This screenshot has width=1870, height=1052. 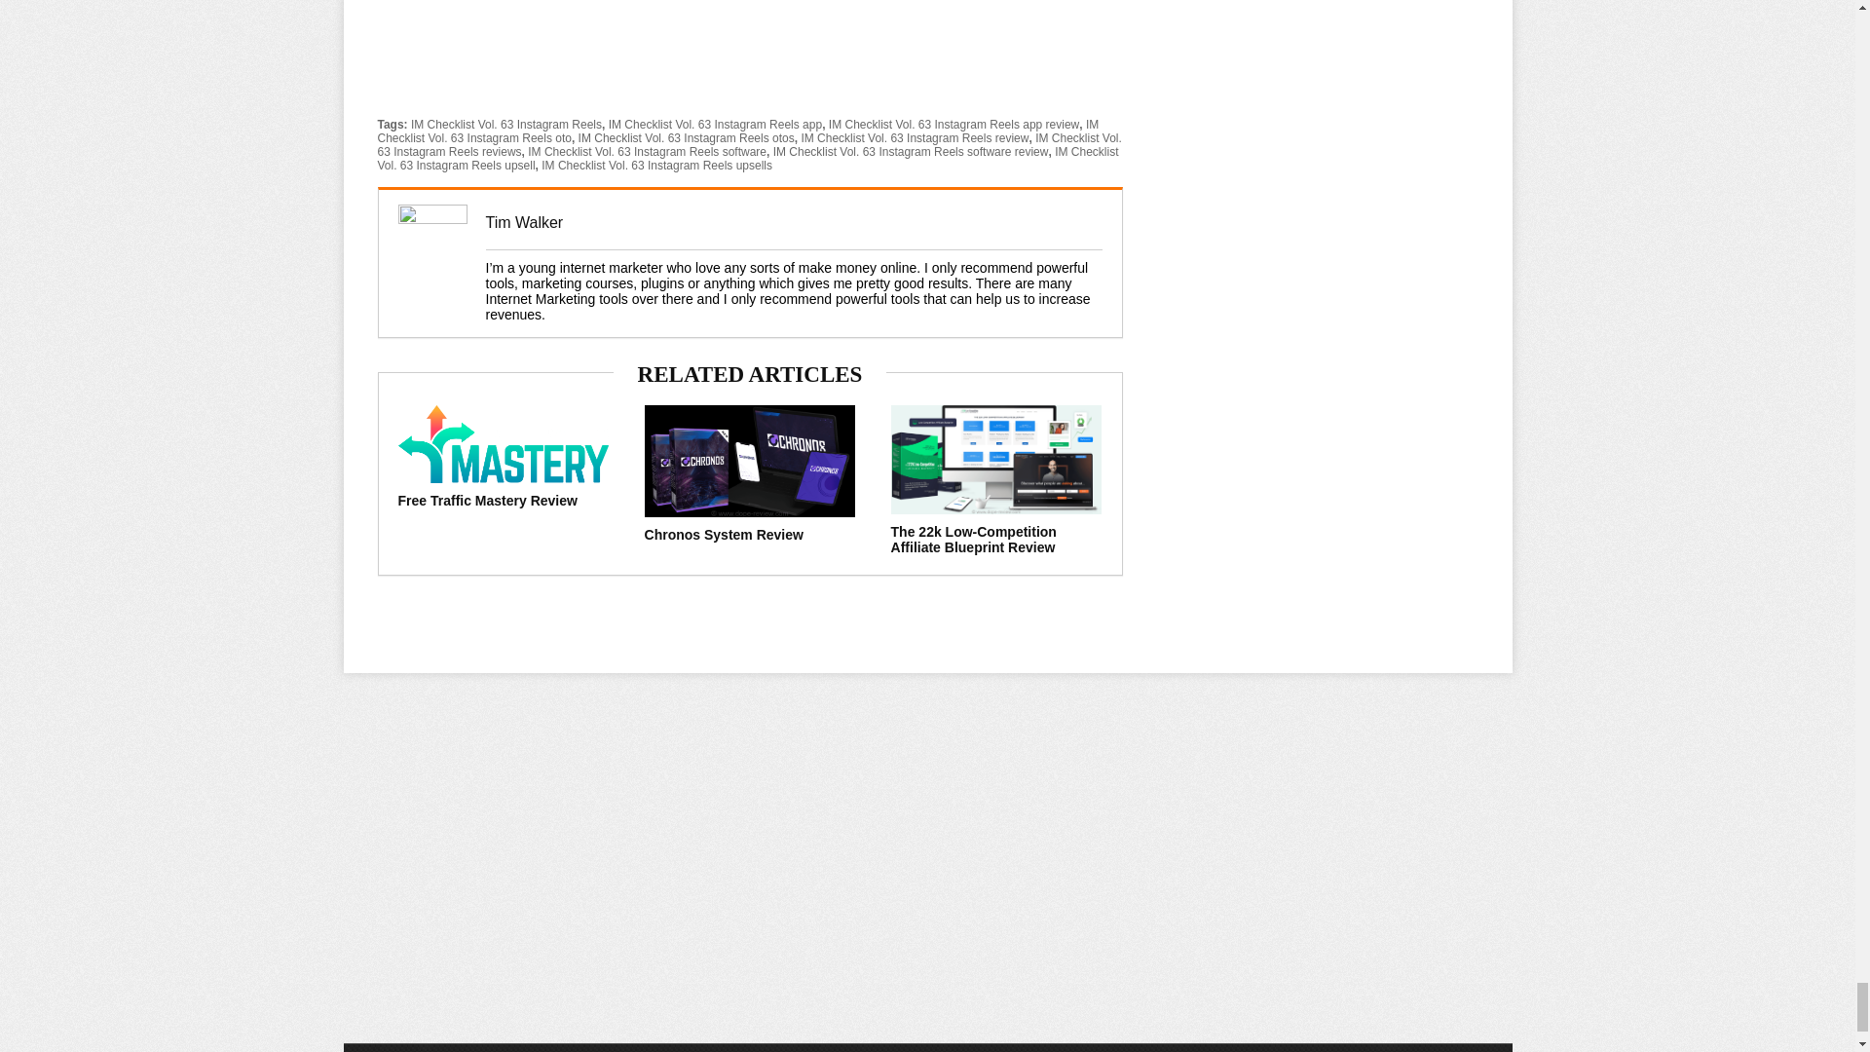 I want to click on Posts by Tim Walker, so click(x=523, y=222).